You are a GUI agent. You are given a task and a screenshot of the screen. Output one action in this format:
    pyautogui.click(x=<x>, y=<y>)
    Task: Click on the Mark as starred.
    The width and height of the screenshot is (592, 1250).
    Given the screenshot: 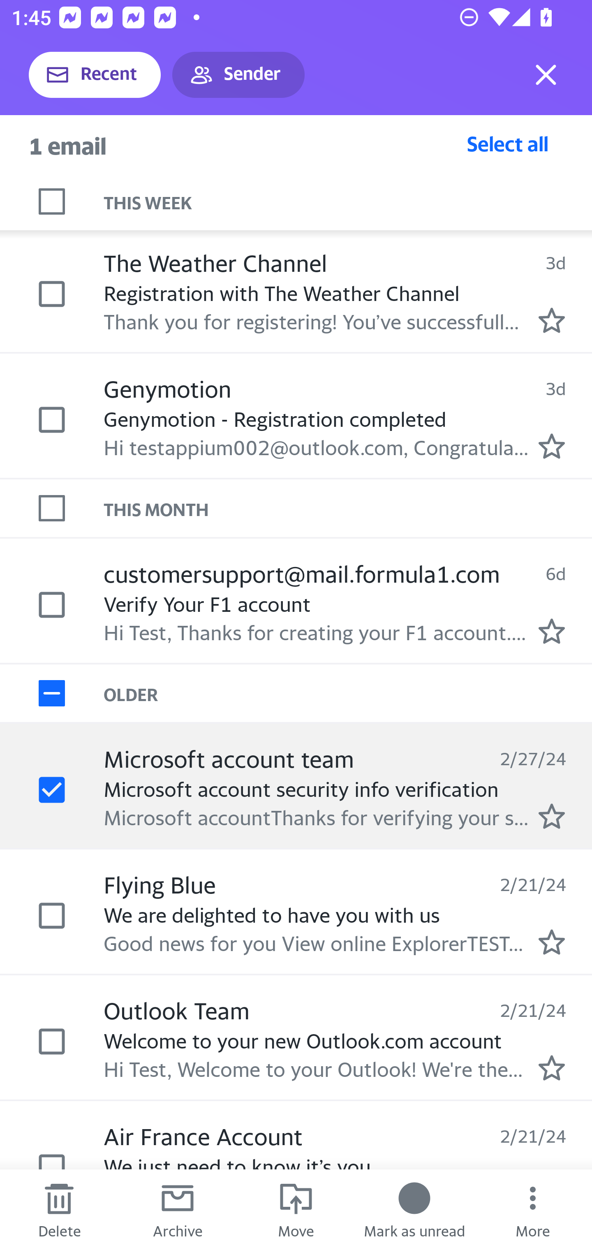 What is the action you would take?
    pyautogui.click(x=552, y=320)
    